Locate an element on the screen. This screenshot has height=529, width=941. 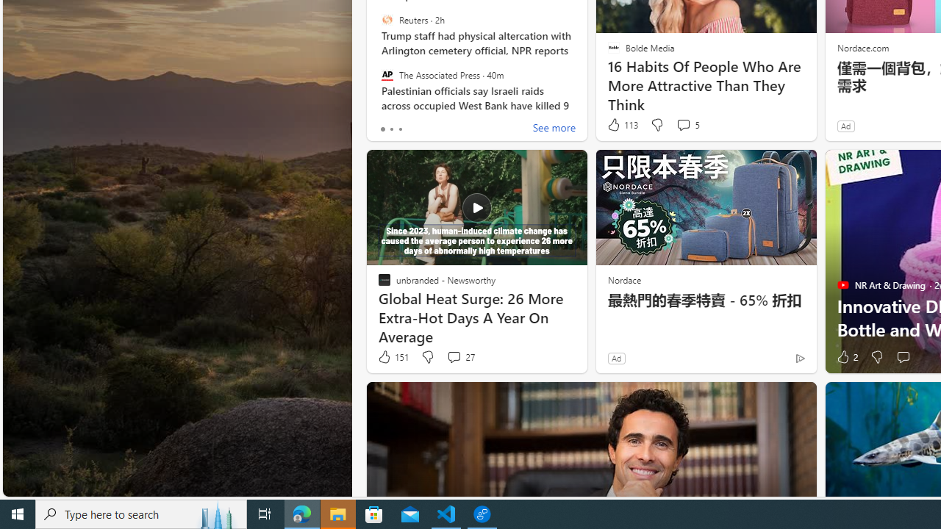
tab-2 is located at coordinates (400, 129).